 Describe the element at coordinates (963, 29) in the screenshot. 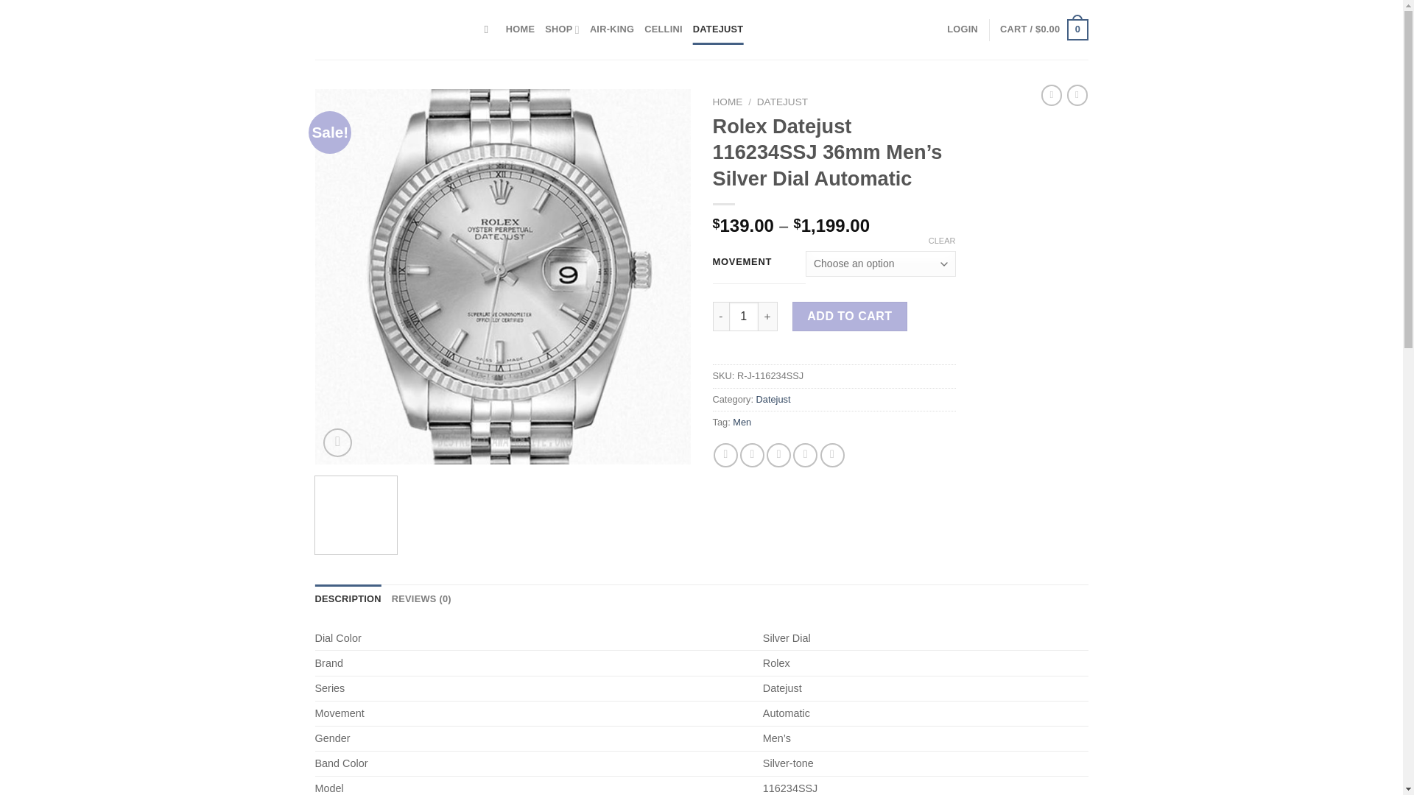

I see `LOGIN` at that location.